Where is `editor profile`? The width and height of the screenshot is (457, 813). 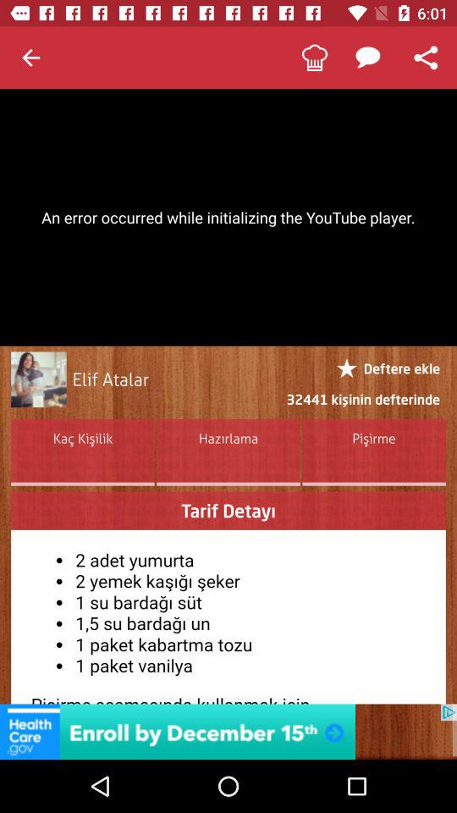
editor profile is located at coordinates (39, 379).